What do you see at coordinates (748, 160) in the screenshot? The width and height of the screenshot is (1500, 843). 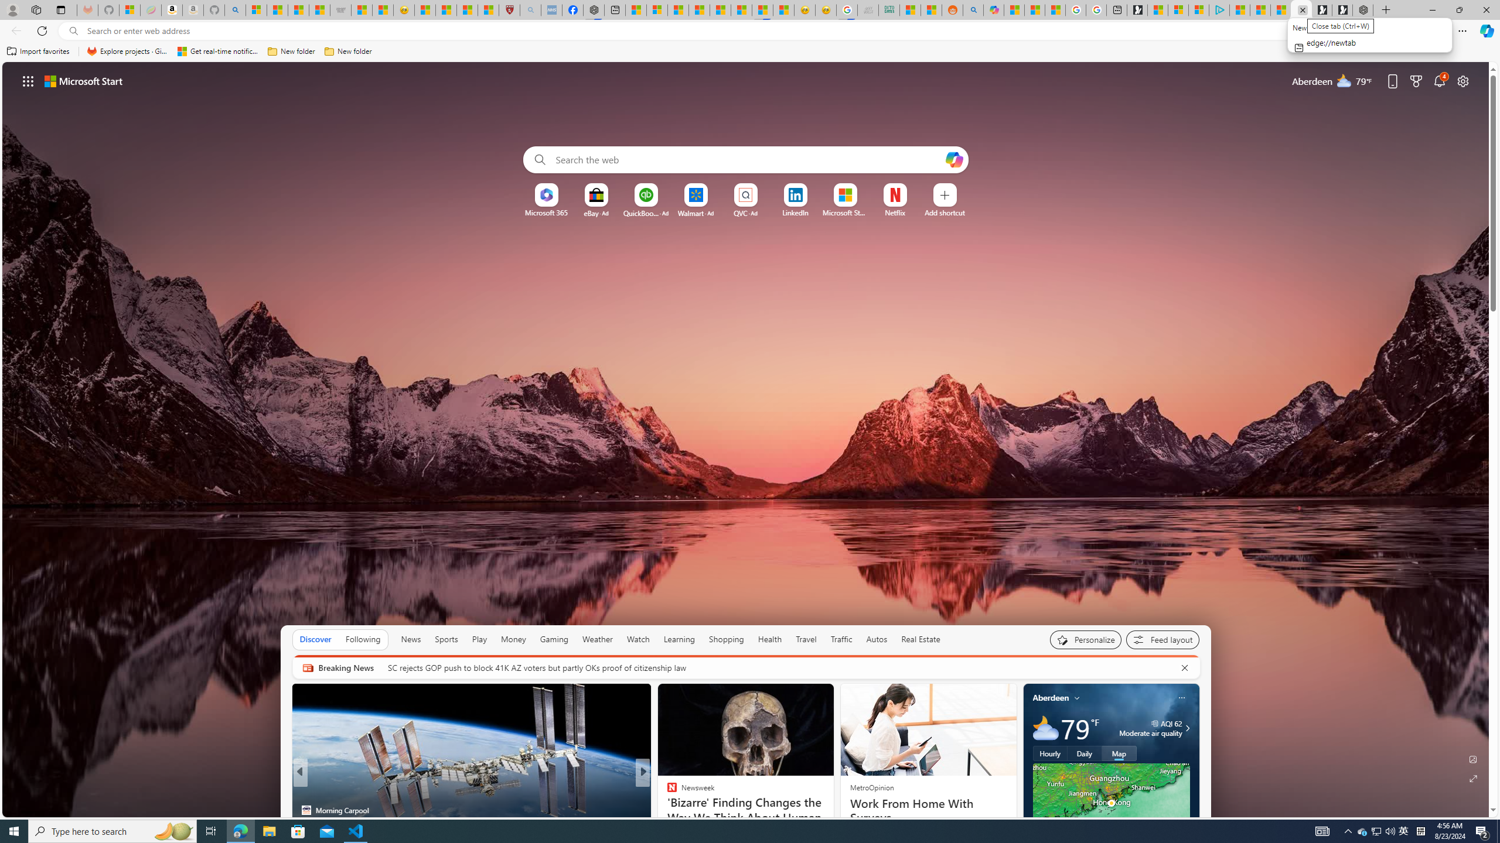 I see `Enter your search term` at bounding box center [748, 160].